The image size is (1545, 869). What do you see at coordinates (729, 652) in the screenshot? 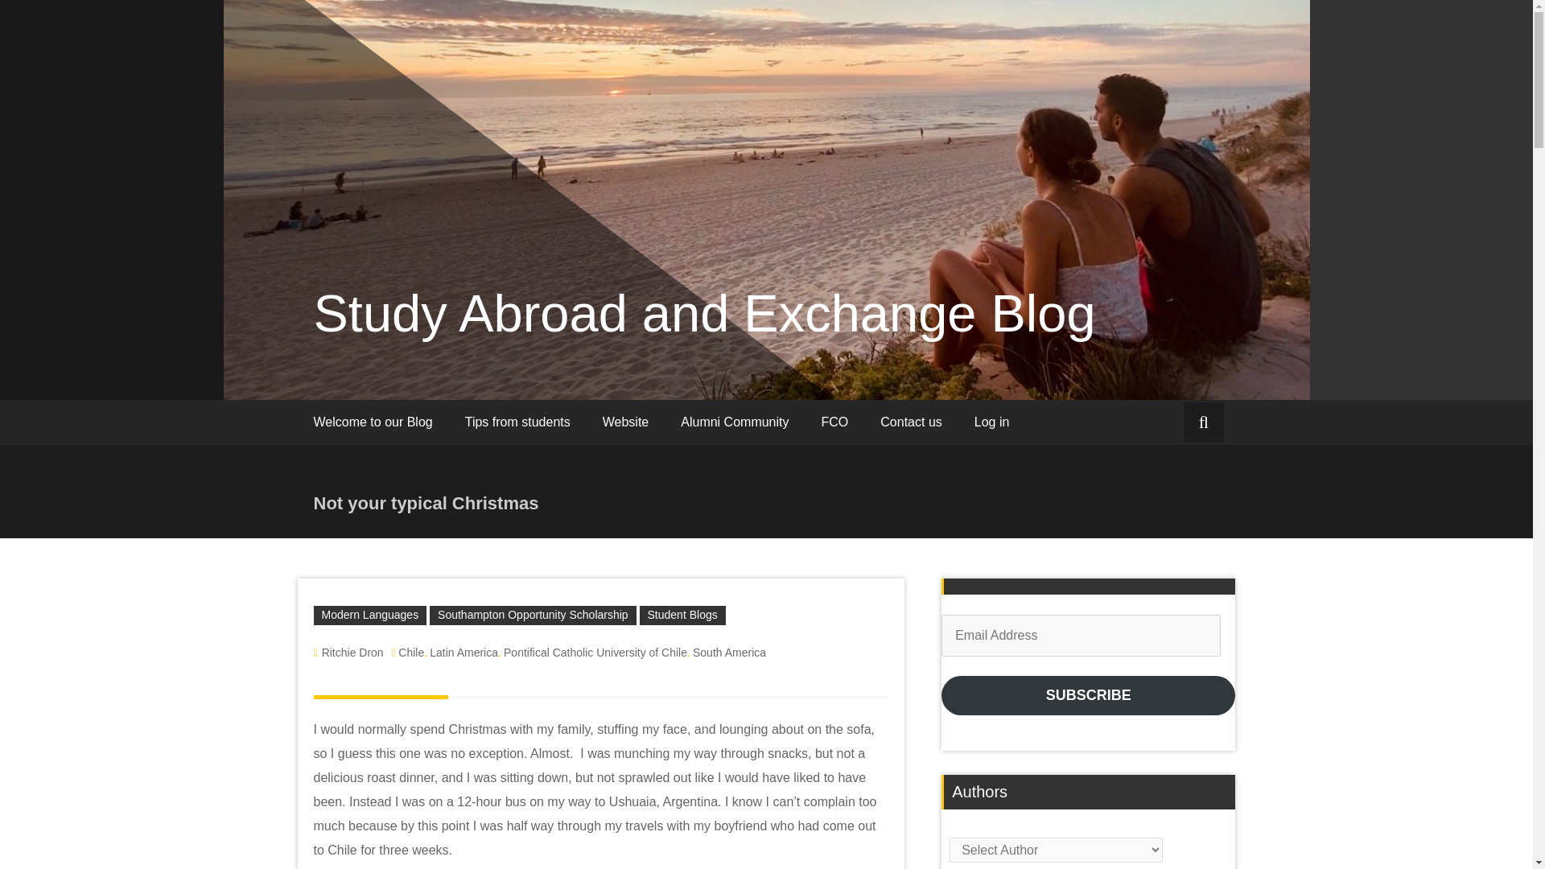
I see `South America` at bounding box center [729, 652].